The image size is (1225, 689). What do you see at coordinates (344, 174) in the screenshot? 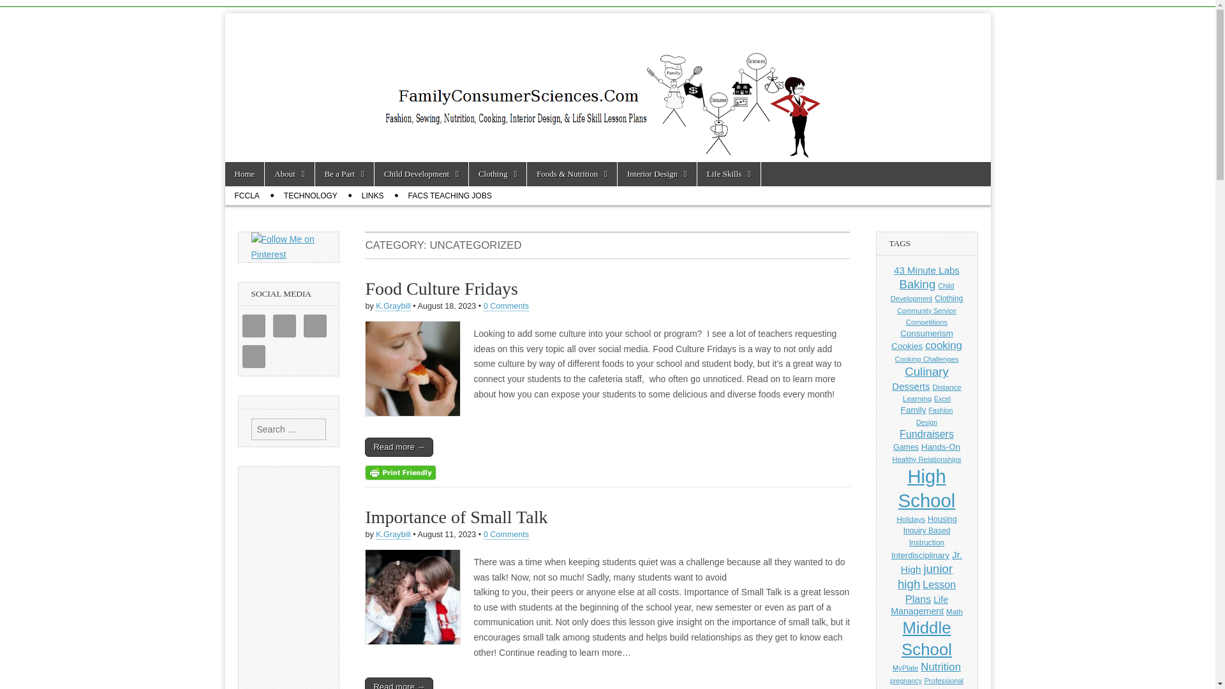
I see `Be a Part` at bounding box center [344, 174].